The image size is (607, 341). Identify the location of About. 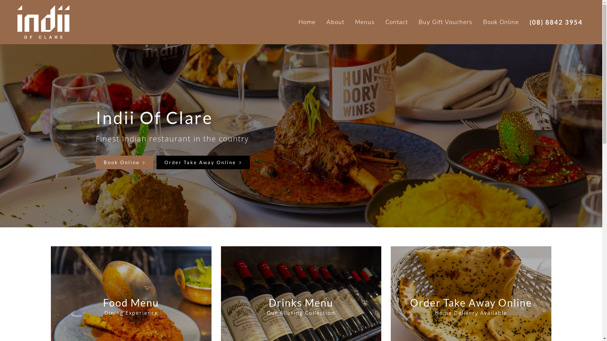
(335, 22).